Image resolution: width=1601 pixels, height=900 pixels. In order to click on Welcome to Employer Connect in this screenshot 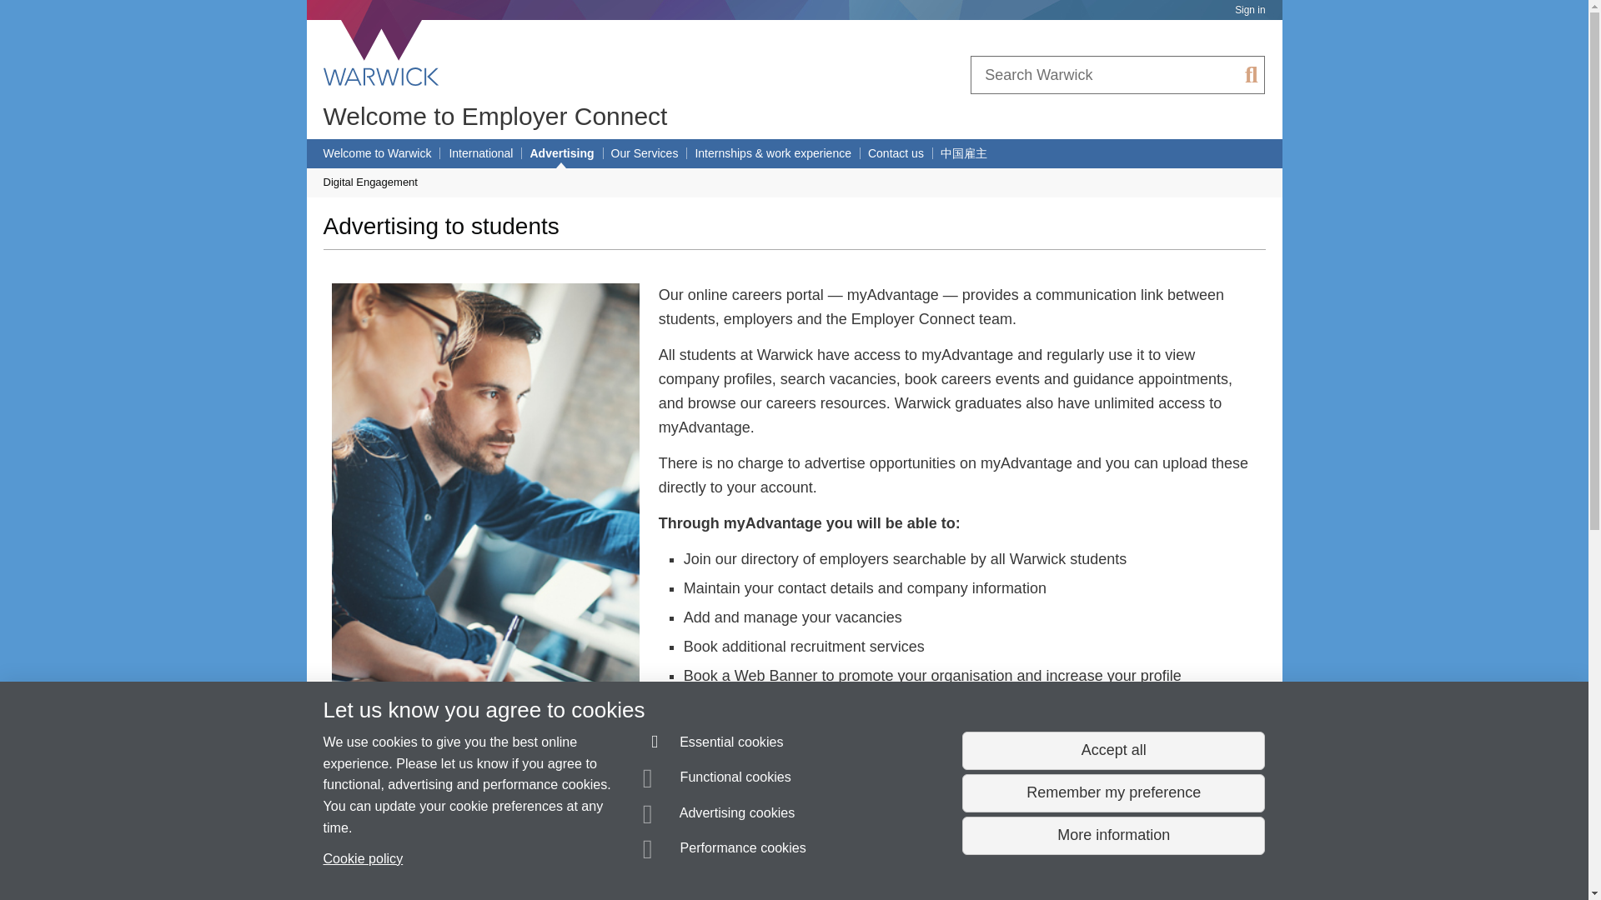, I will do `click(495, 116)`.